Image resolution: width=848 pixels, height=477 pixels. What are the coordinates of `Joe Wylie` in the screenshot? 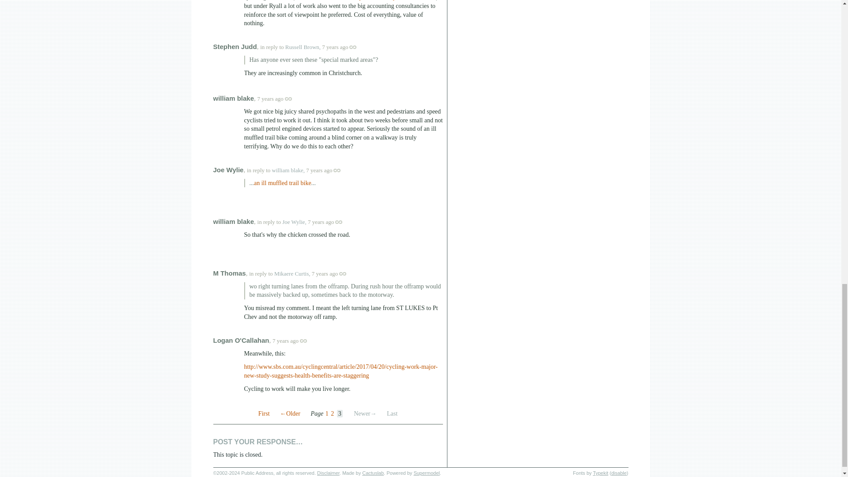 It's located at (228, 170).